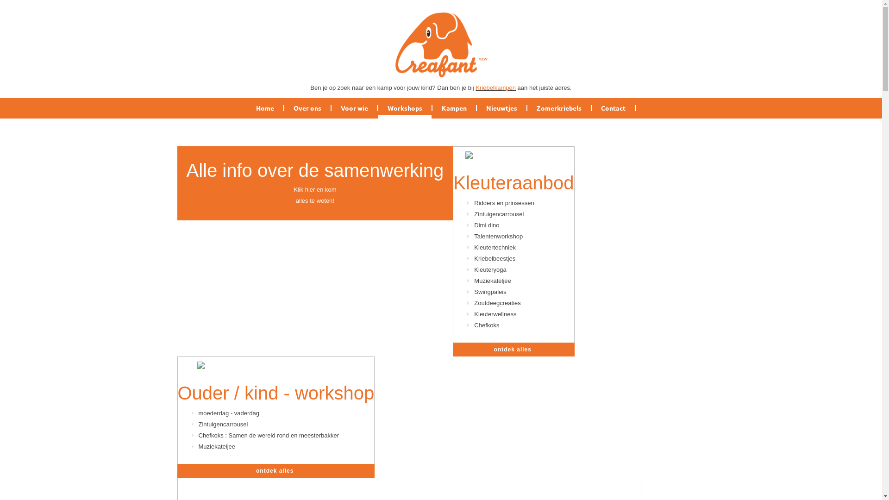 The height and width of the screenshot is (500, 889). What do you see at coordinates (405, 108) in the screenshot?
I see `Workshops` at bounding box center [405, 108].